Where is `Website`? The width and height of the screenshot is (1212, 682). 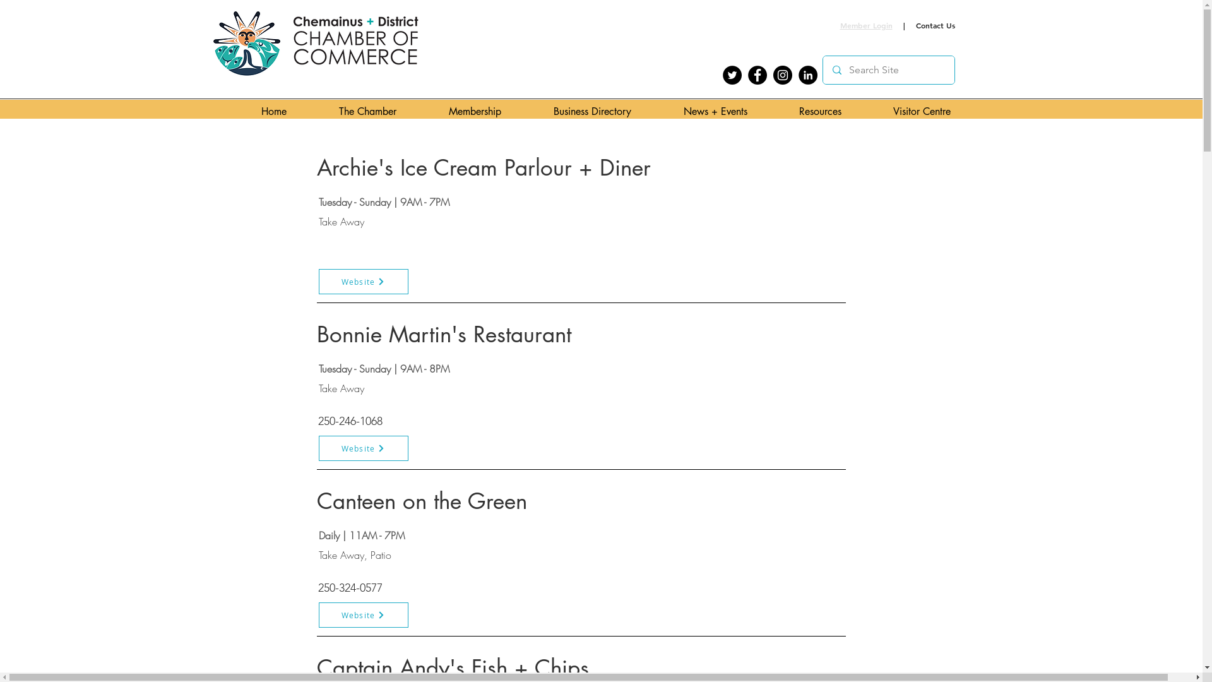 Website is located at coordinates (363, 448).